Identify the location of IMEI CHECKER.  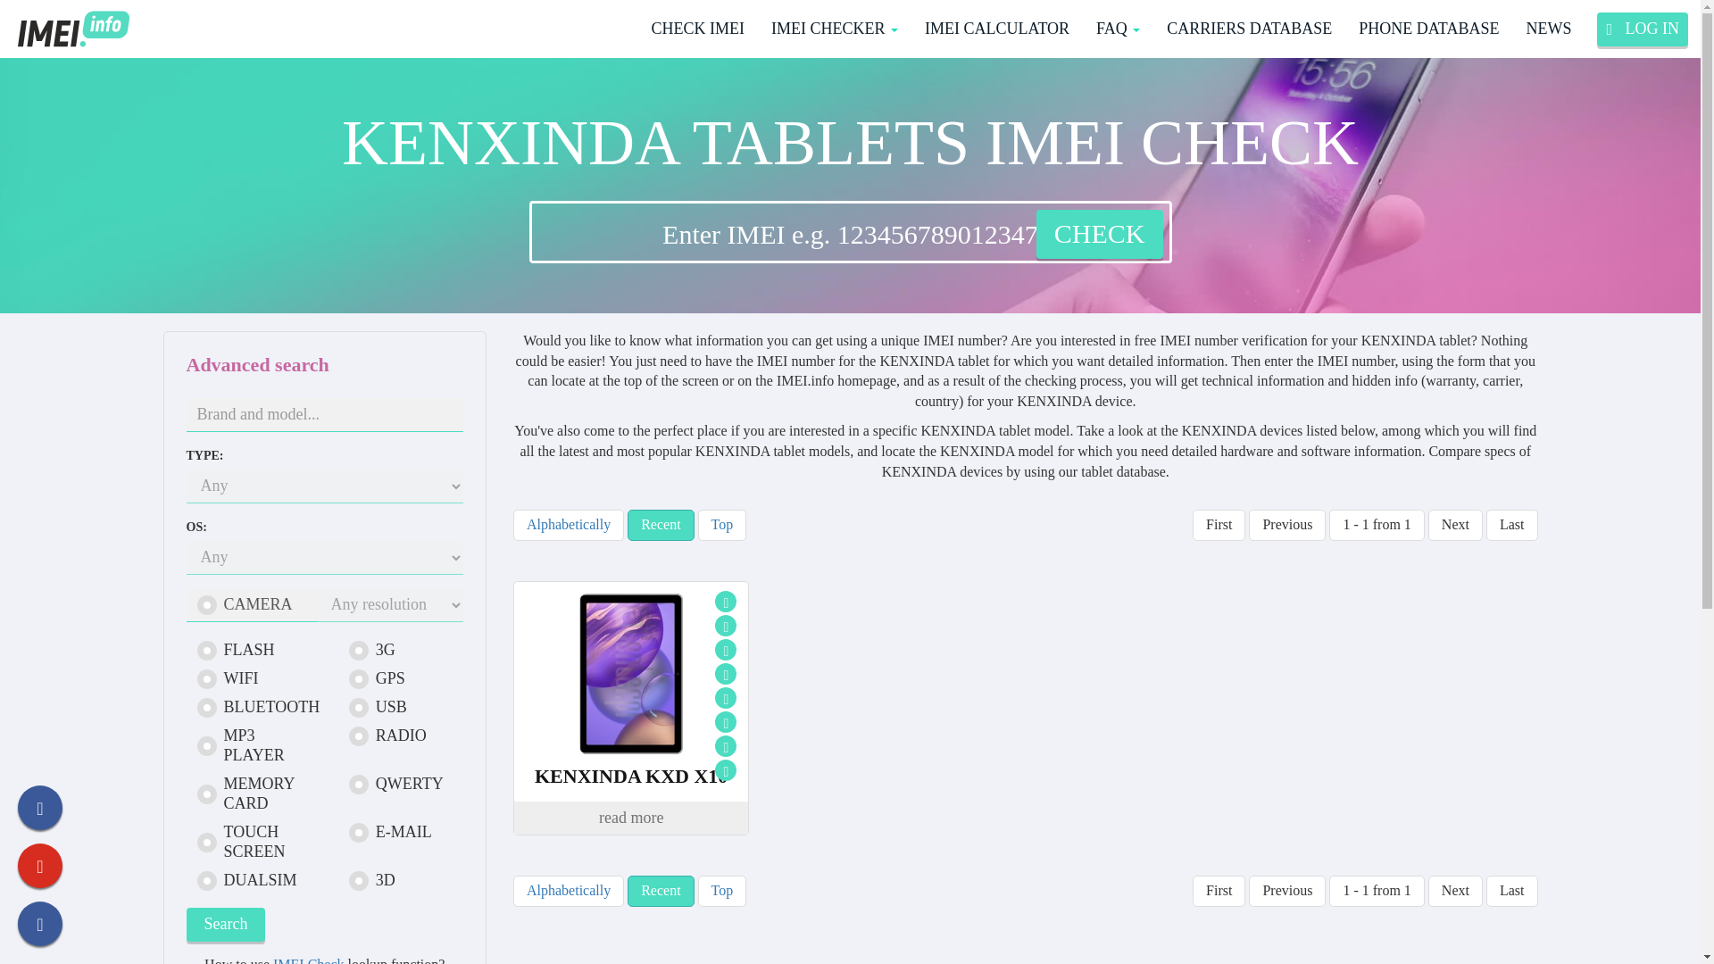
(834, 29).